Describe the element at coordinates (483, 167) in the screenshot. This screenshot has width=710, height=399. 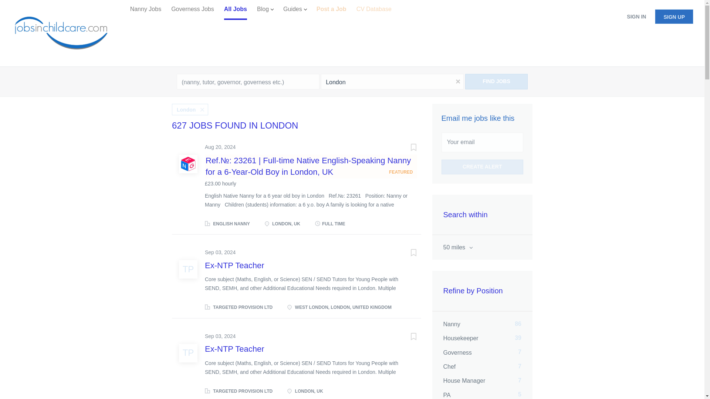
I see `Create alert` at that location.